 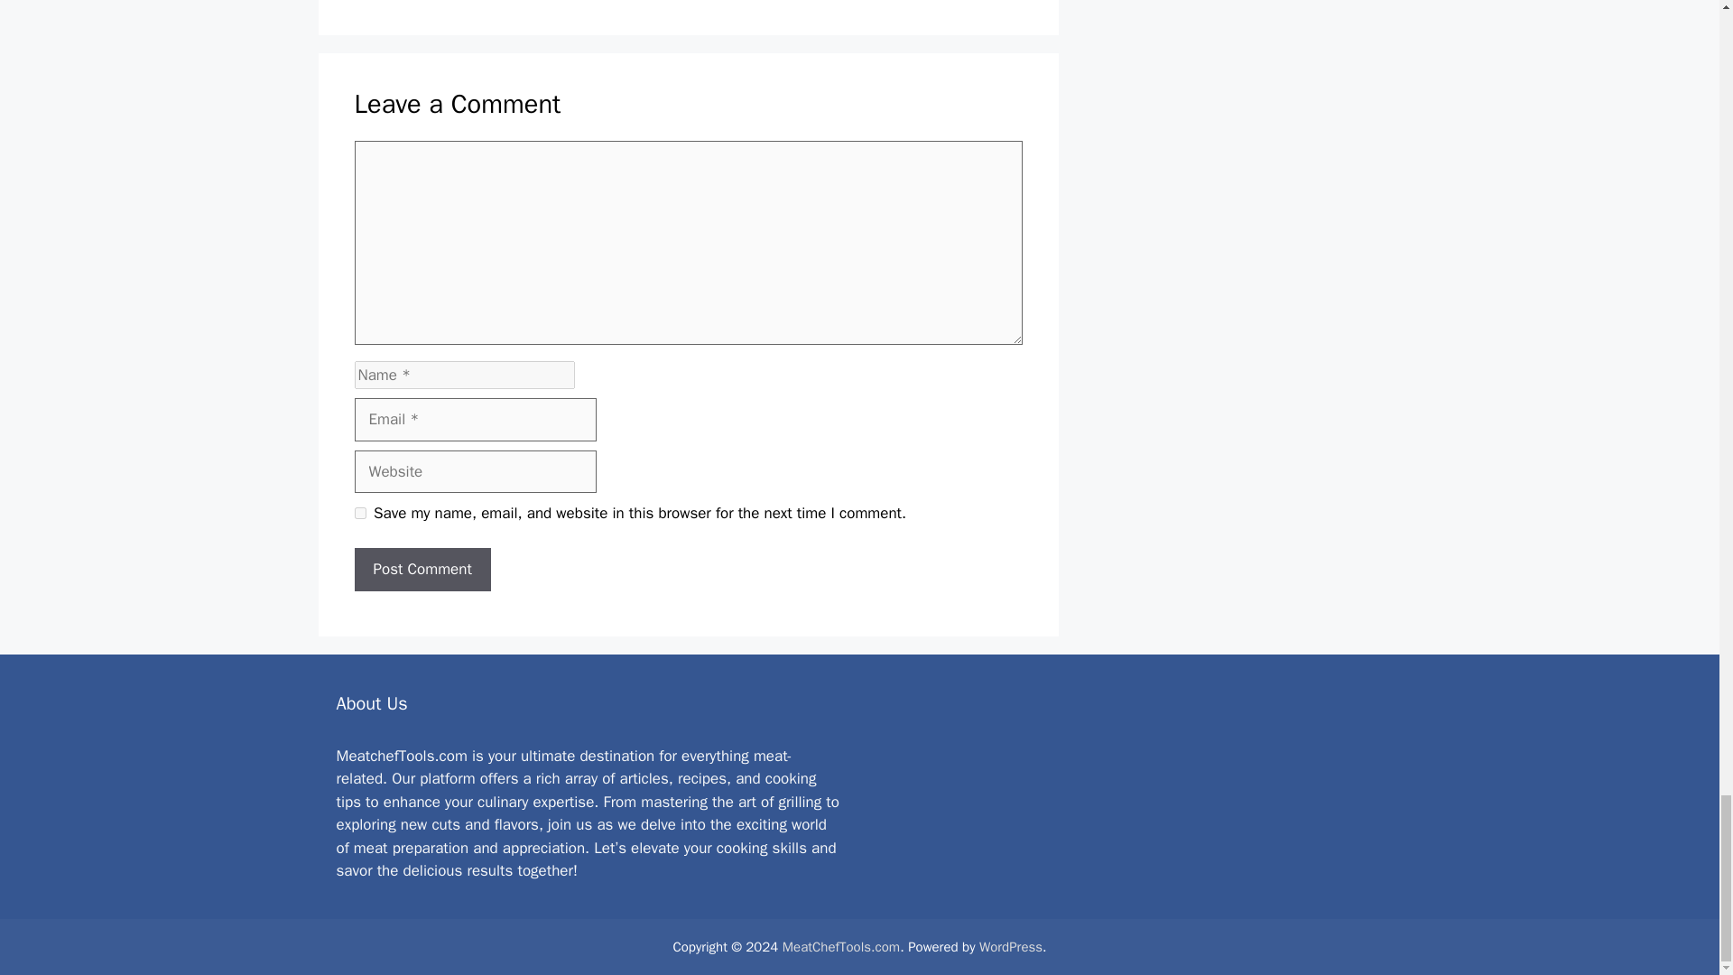 What do you see at coordinates (422, 569) in the screenshot?
I see `Post Comment` at bounding box center [422, 569].